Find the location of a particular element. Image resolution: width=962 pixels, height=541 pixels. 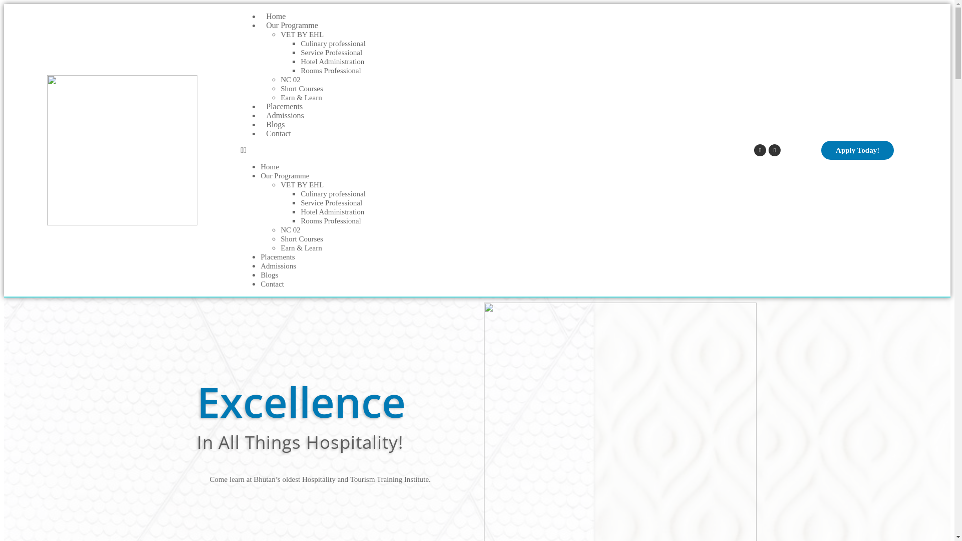

Service Professional is located at coordinates (332, 203).